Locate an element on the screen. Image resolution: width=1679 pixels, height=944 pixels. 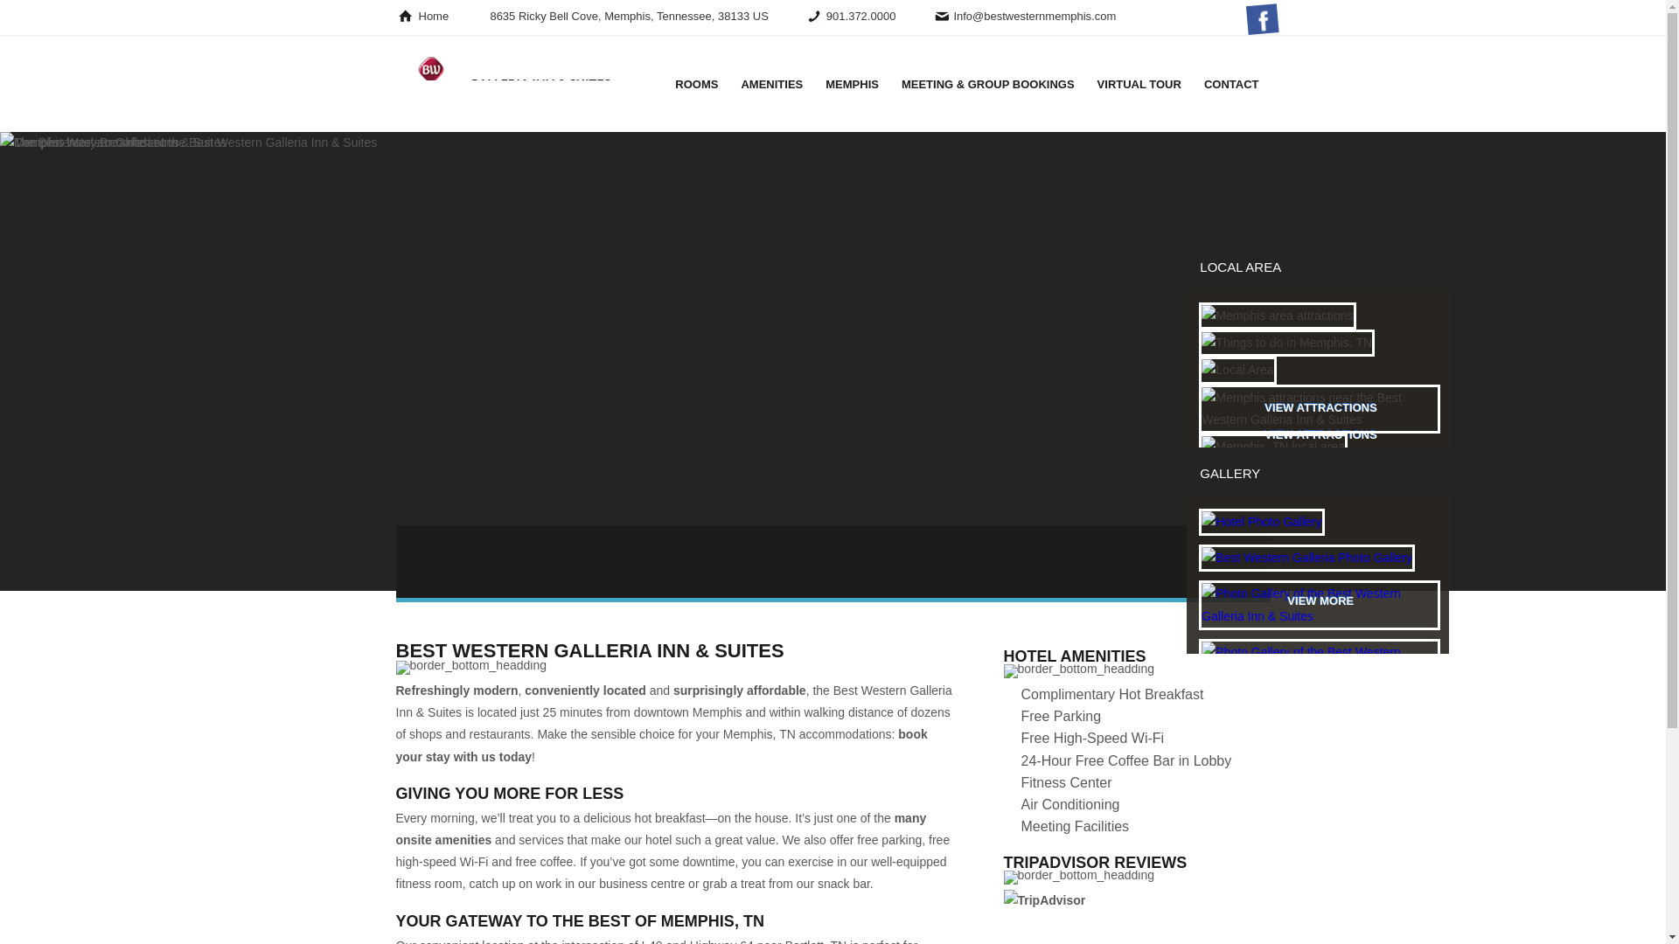
901.372.0000 is located at coordinates (860, 16).